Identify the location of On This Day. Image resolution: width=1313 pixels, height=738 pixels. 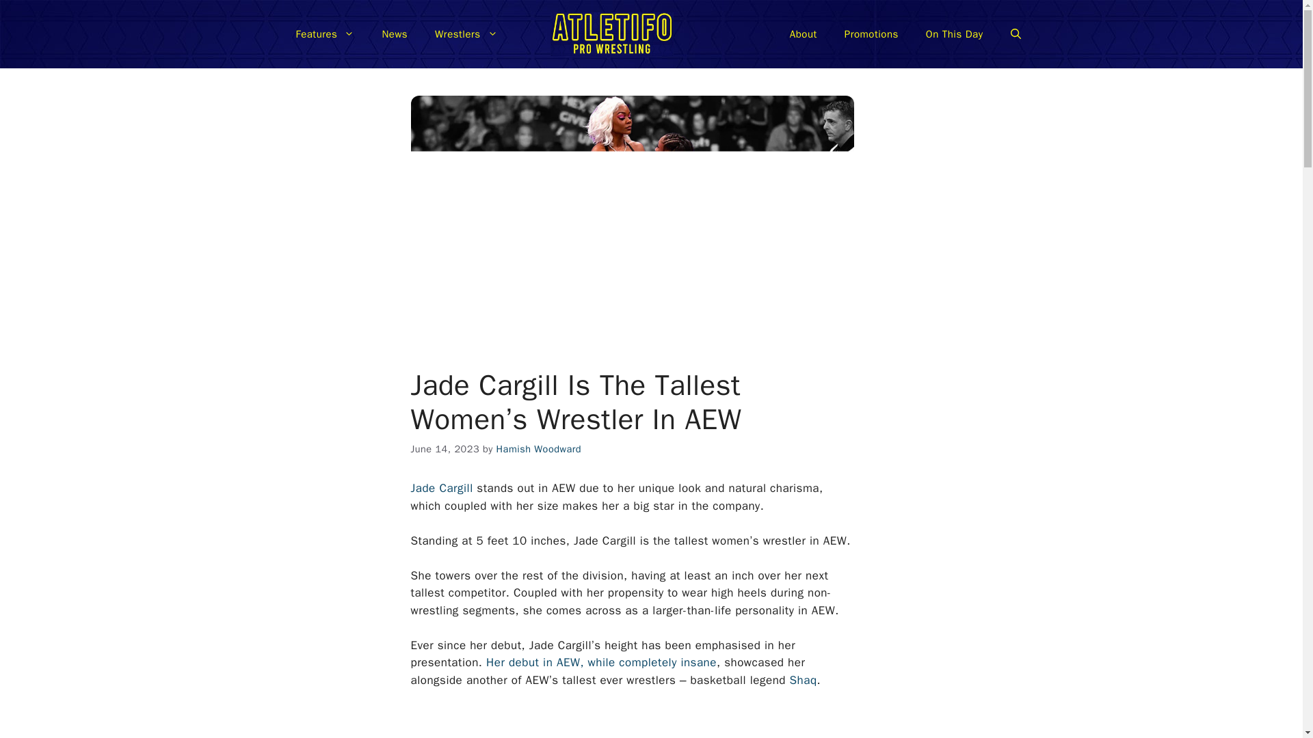
(955, 34).